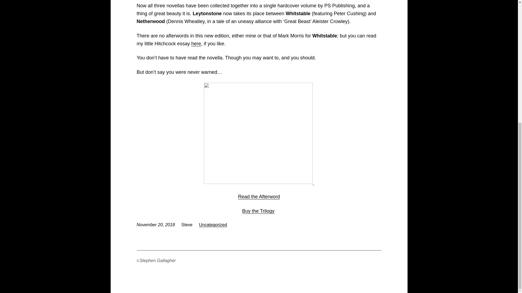 Image resolution: width=522 pixels, height=293 pixels. I want to click on Read the Afterword, so click(259, 196).